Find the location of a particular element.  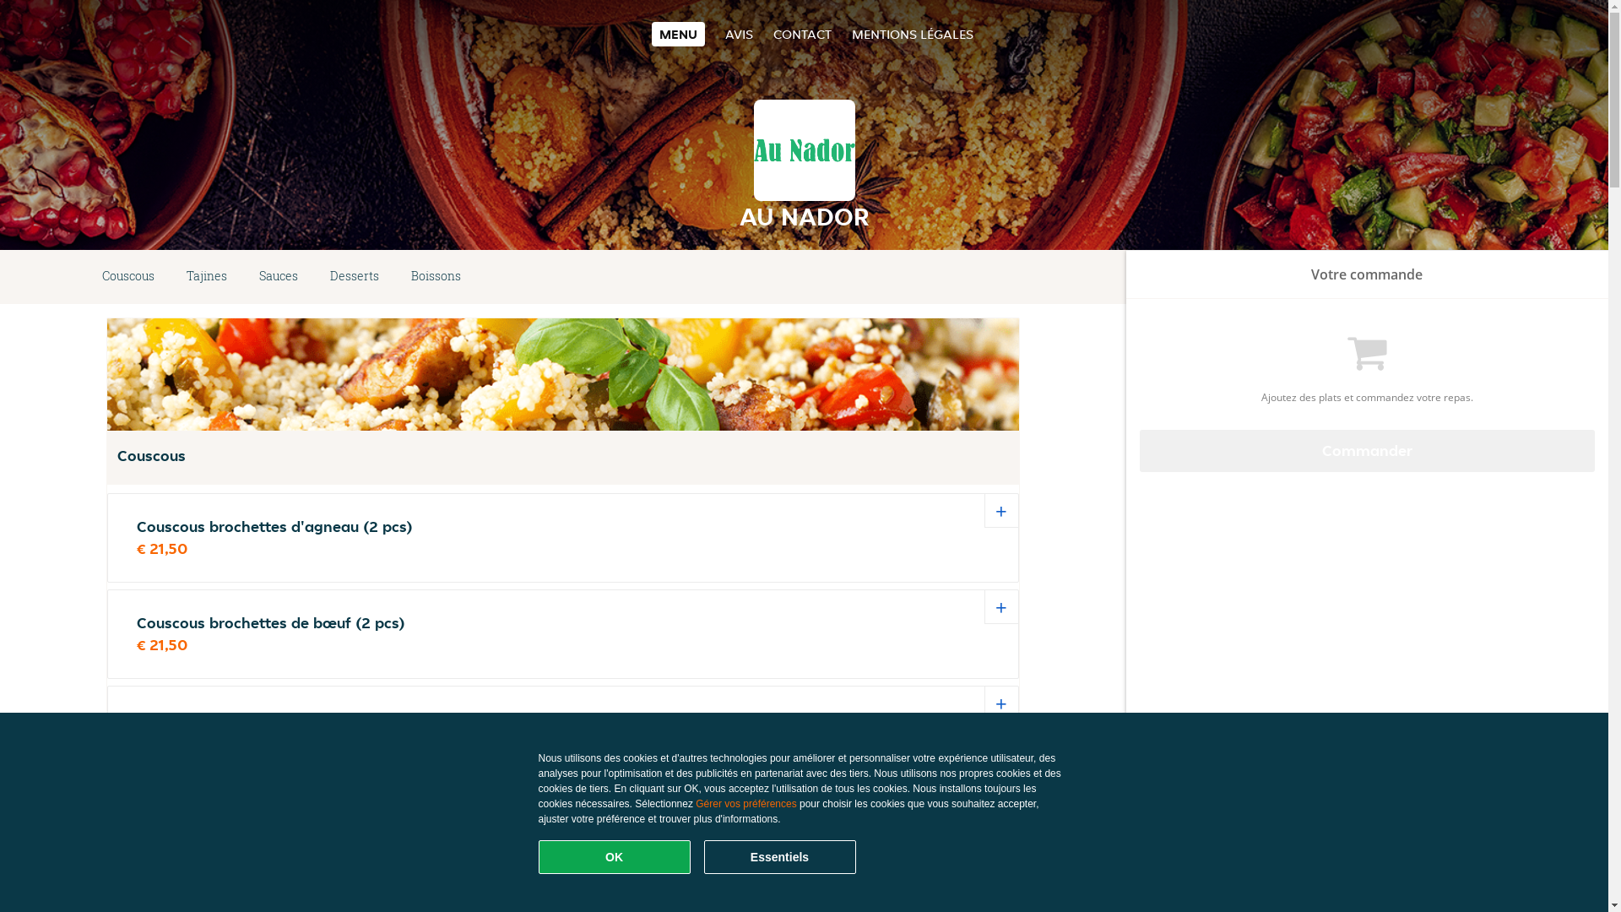

Desserts is located at coordinates (355, 277).